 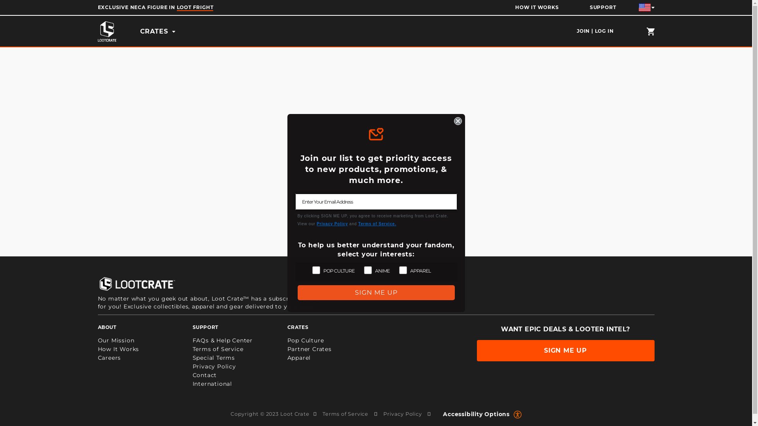 I want to click on Privacy Policy, so click(x=403, y=413).